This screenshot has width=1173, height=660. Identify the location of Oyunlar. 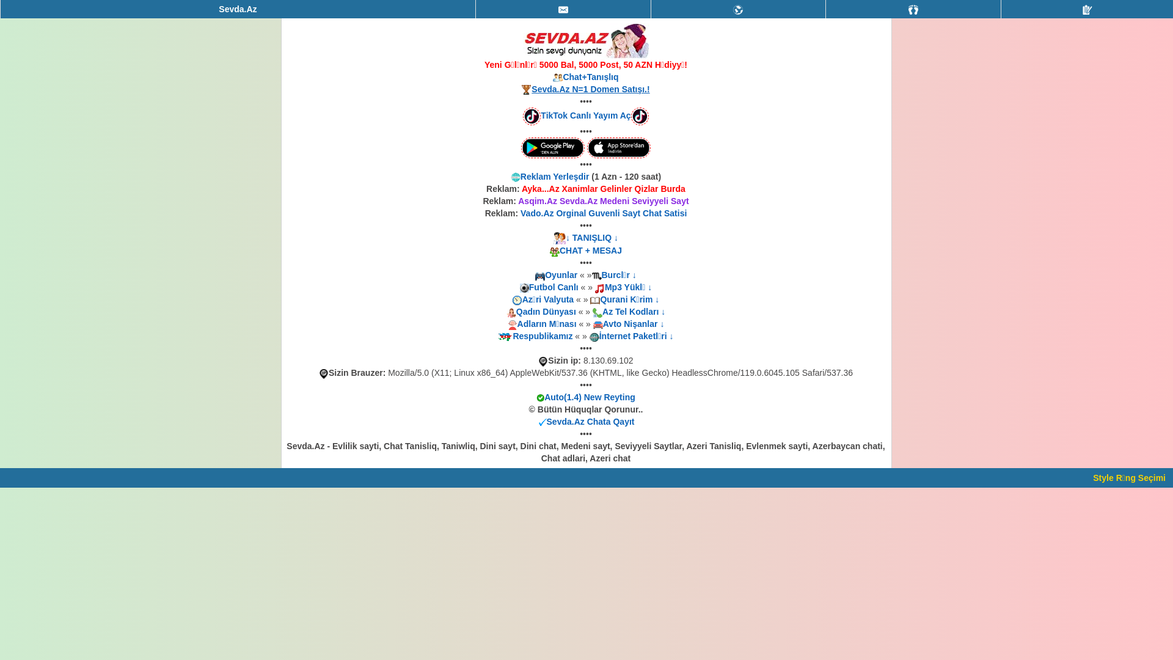
(561, 275).